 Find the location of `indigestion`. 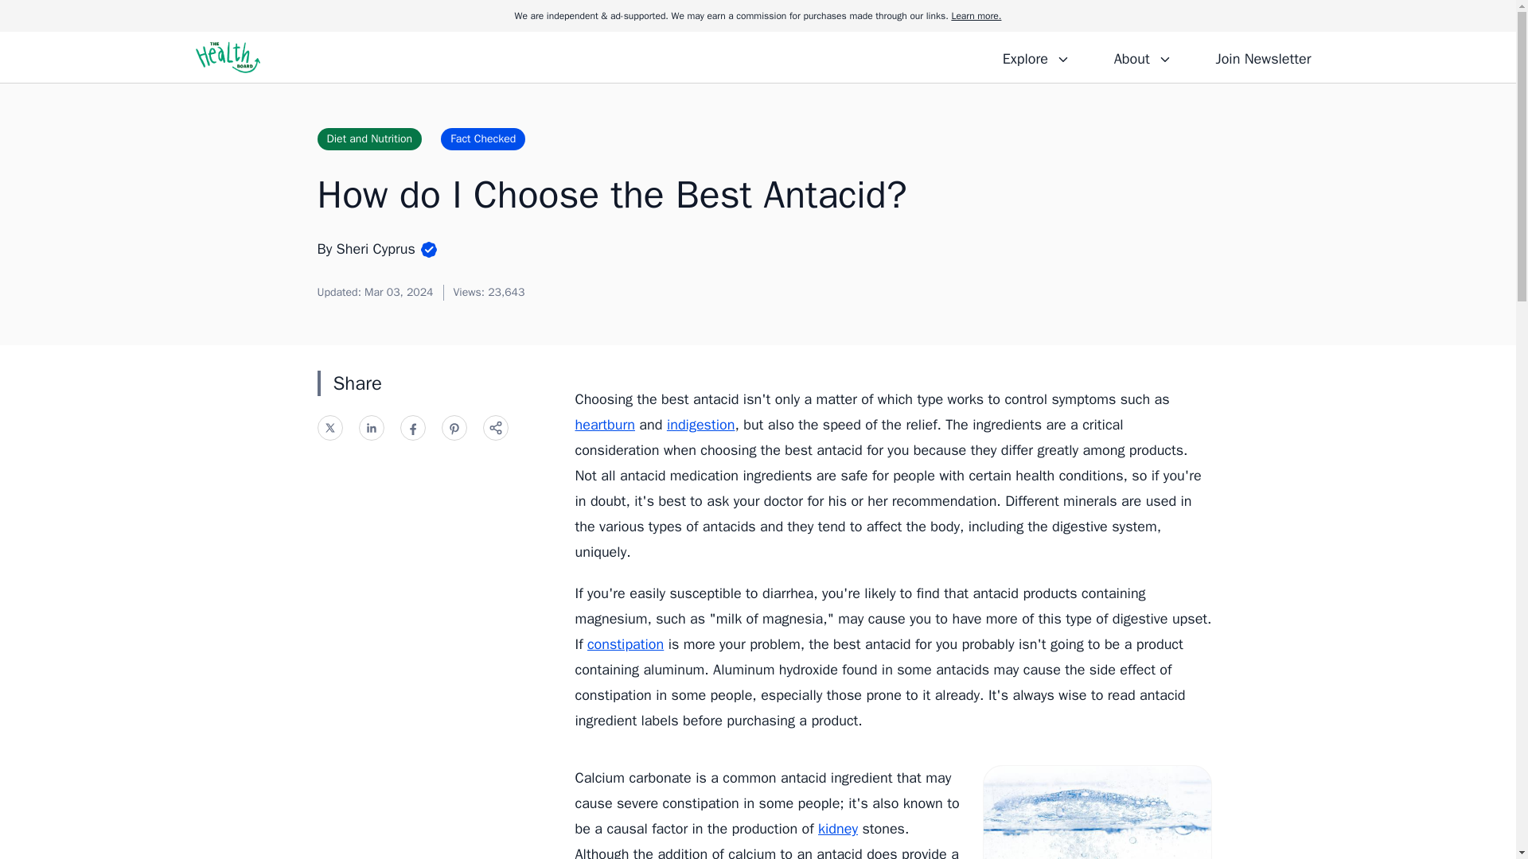

indigestion is located at coordinates (700, 425).